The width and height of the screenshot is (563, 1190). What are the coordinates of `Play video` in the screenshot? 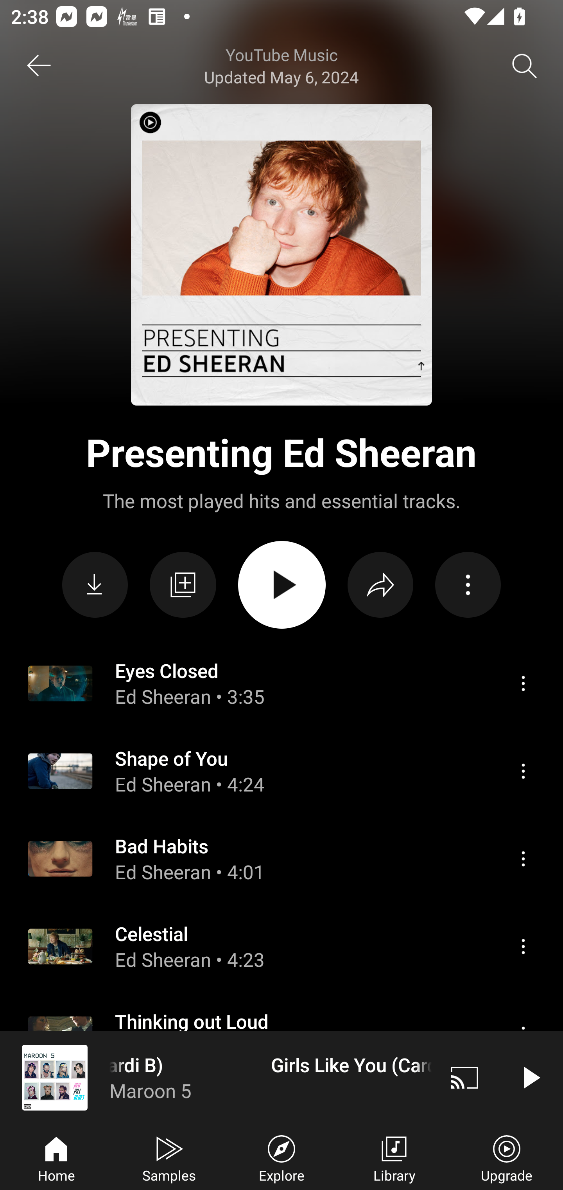 It's located at (530, 1077).